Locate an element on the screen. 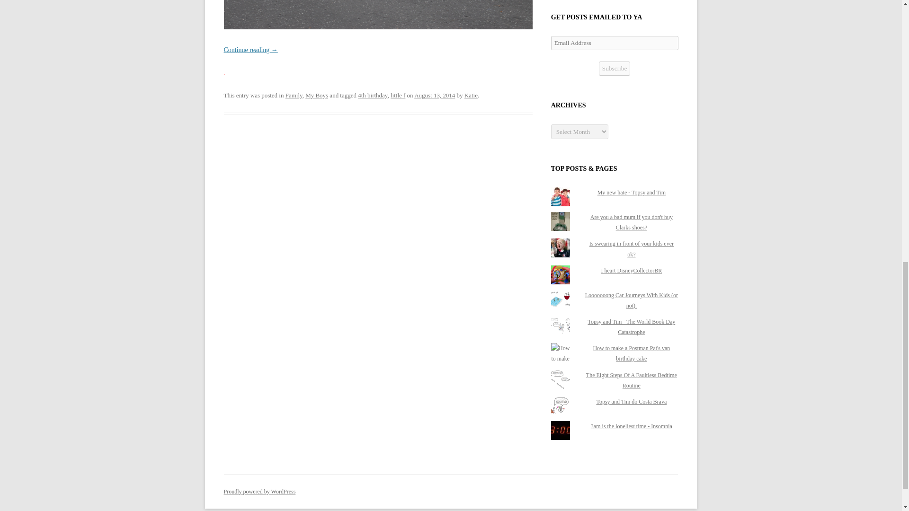  My new hate - Topsy and Tim is located at coordinates (631, 192).